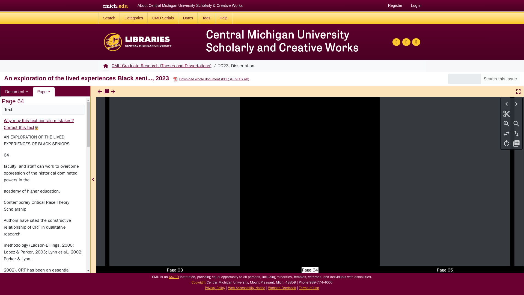 This screenshot has width=524, height=295. Describe the element at coordinates (106, 91) in the screenshot. I see `Browse all documents of this publication` at that location.